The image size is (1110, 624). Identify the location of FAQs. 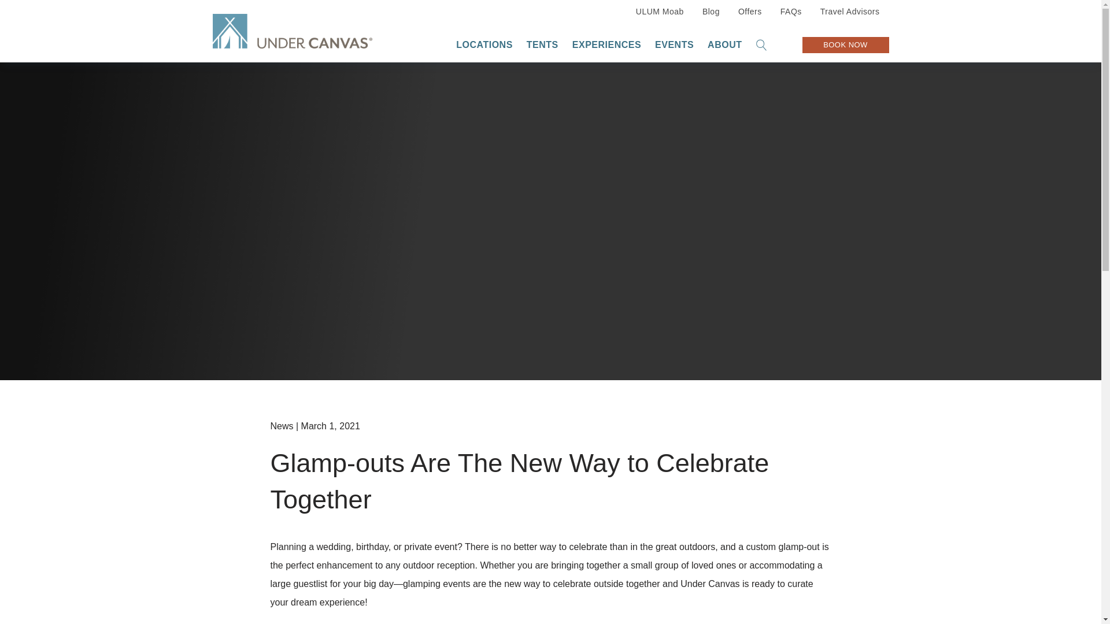
(791, 11).